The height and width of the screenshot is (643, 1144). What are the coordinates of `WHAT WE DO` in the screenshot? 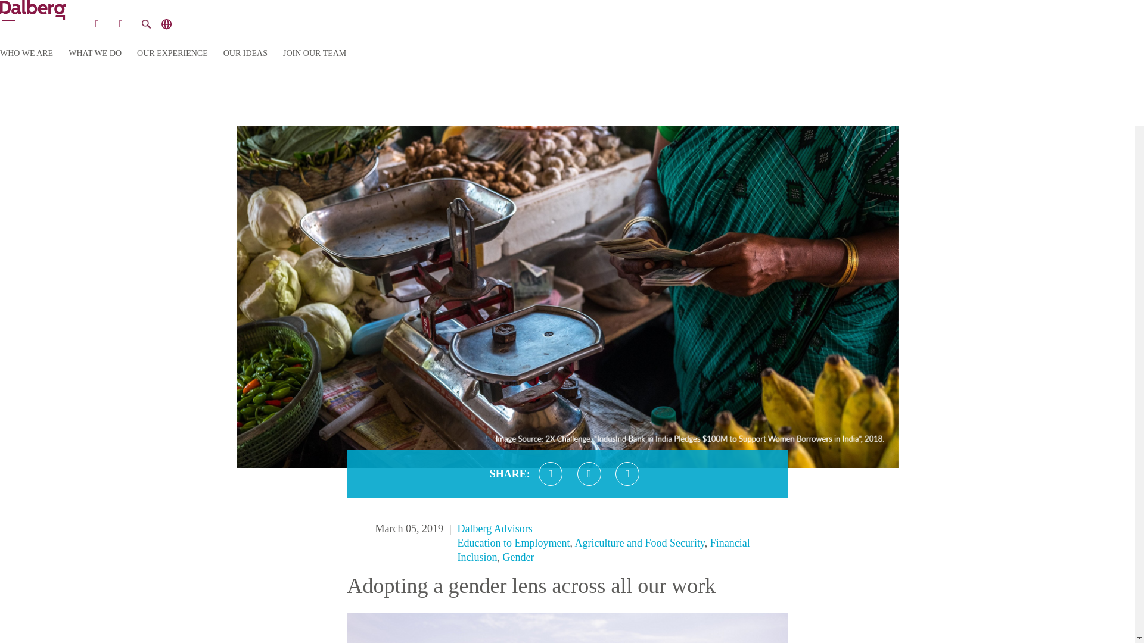 It's located at (95, 54).